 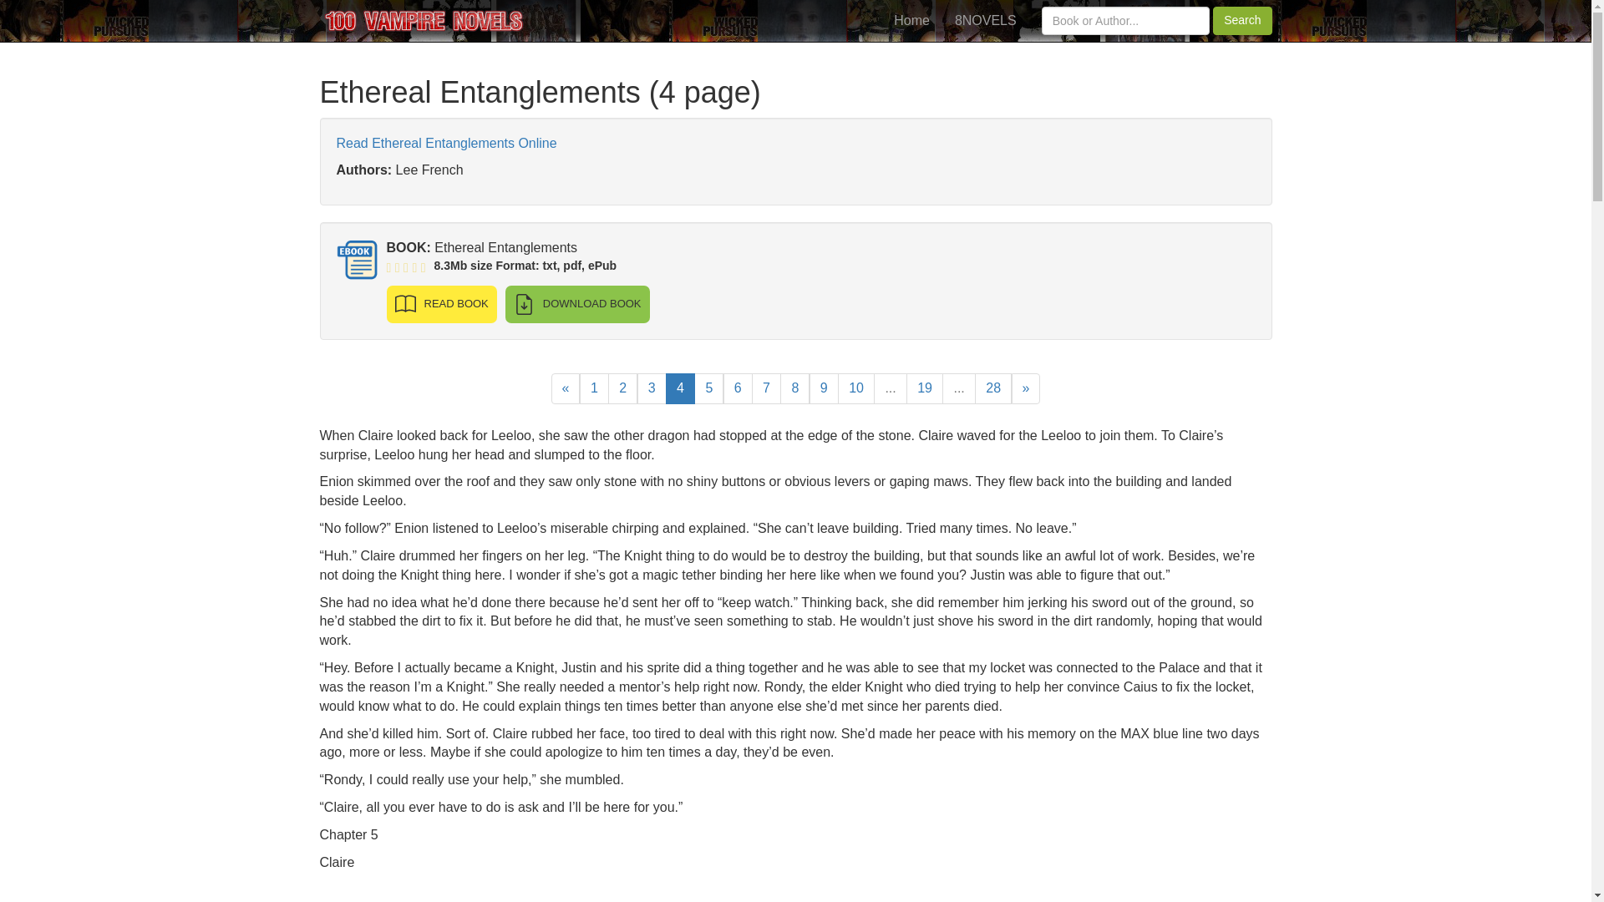 What do you see at coordinates (911, 20) in the screenshot?
I see `Home` at bounding box center [911, 20].